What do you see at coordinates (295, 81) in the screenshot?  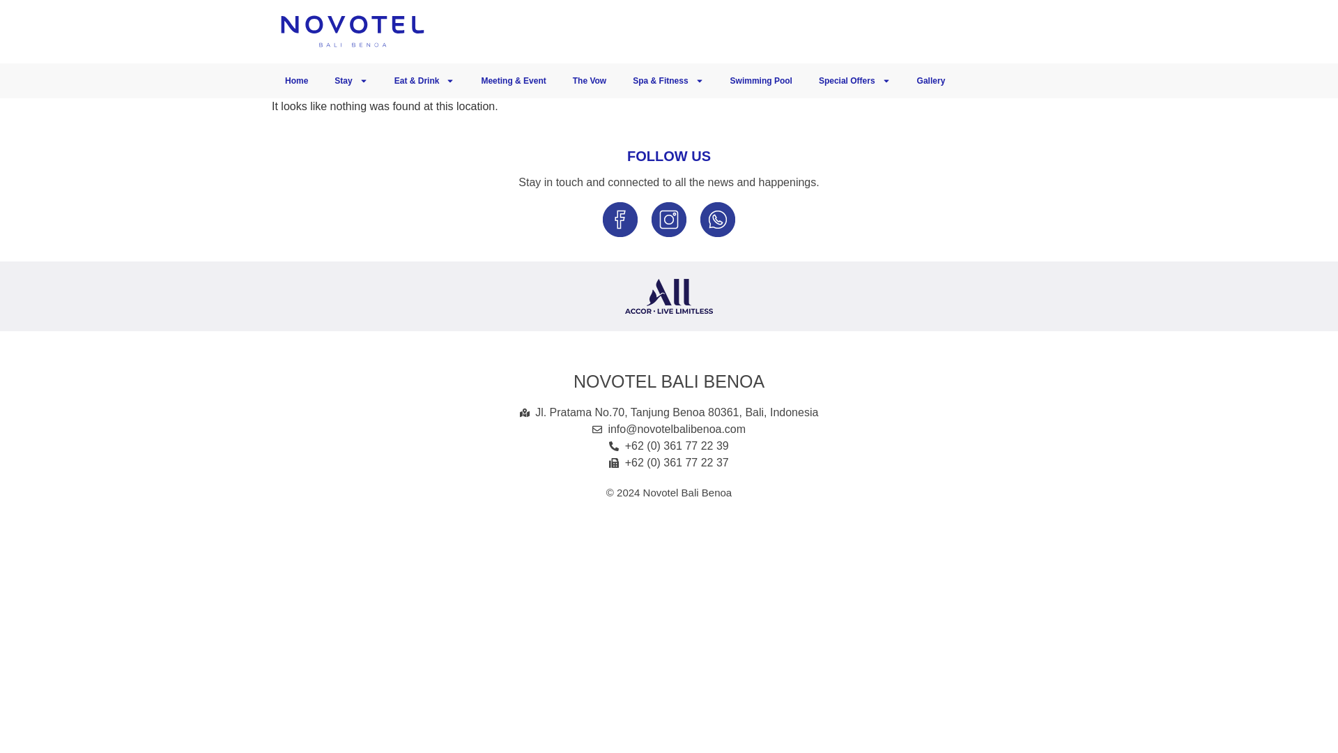 I see `Home` at bounding box center [295, 81].